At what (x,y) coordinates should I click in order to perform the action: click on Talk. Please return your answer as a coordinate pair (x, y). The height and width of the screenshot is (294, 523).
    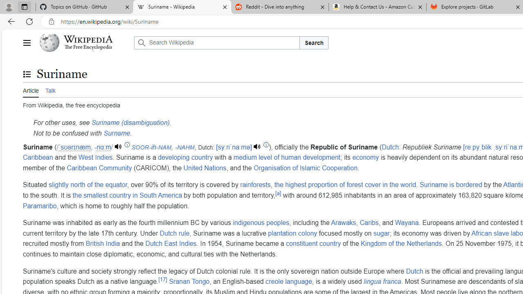
    Looking at the image, I should click on (50, 89).